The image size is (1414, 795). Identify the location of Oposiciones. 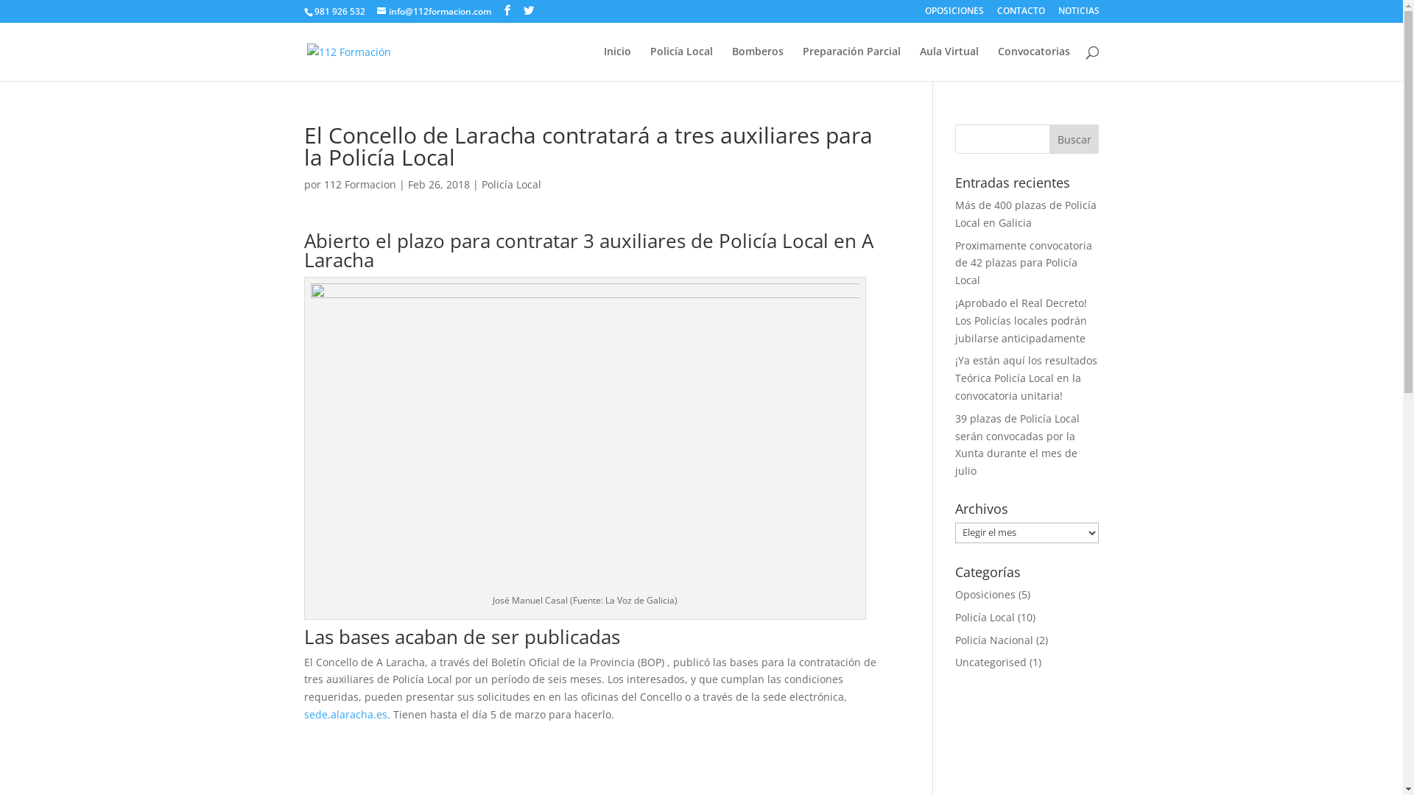
(985, 595).